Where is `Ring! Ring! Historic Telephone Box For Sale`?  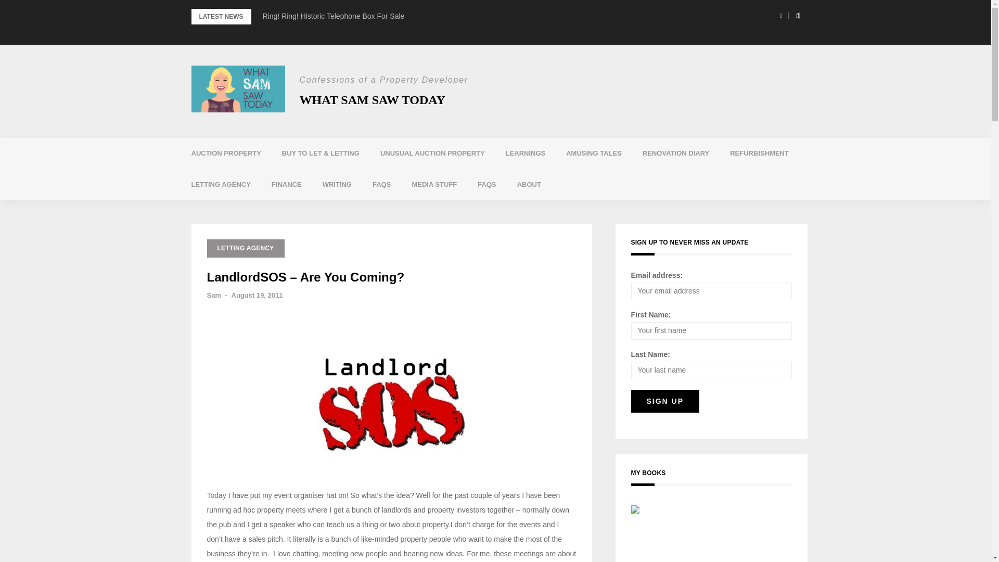 Ring! Ring! Historic Telephone Box For Sale is located at coordinates (333, 16).